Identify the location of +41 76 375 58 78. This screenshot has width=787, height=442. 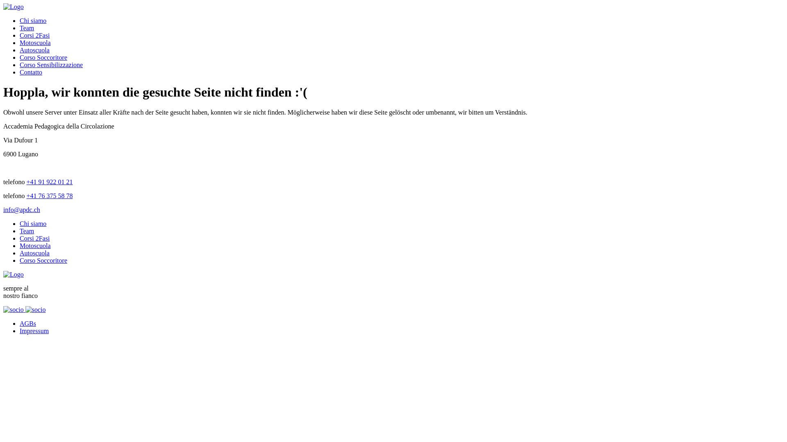
(49, 196).